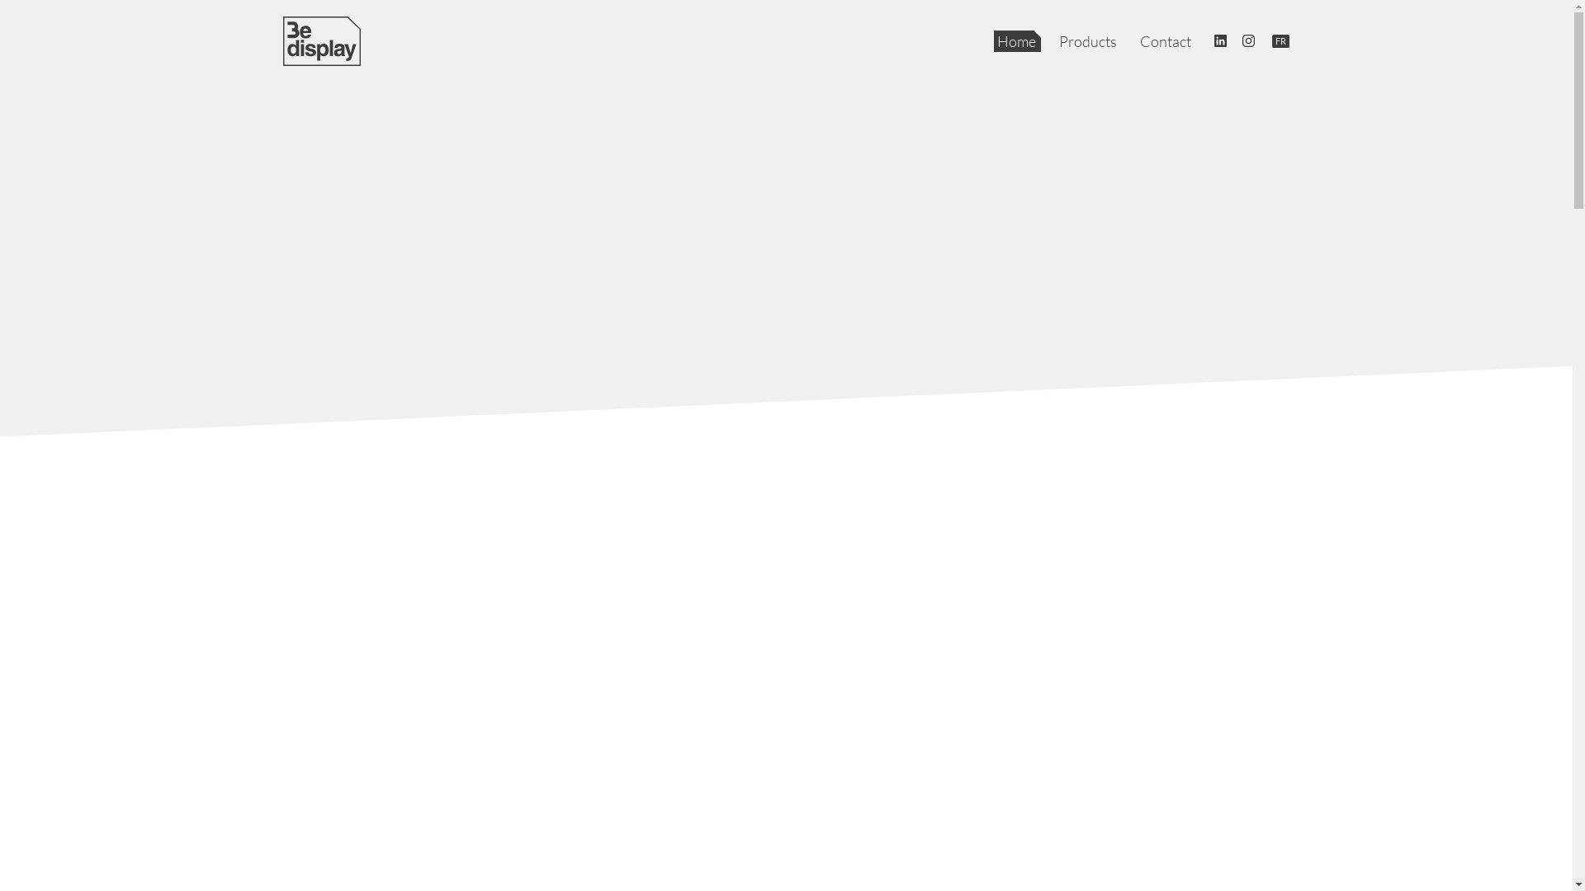 The width and height of the screenshot is (1585, 891). What do you see at coordinates (1166, 41) in the screenshot?
I see `Contact` at bounding box center [1166, 41].